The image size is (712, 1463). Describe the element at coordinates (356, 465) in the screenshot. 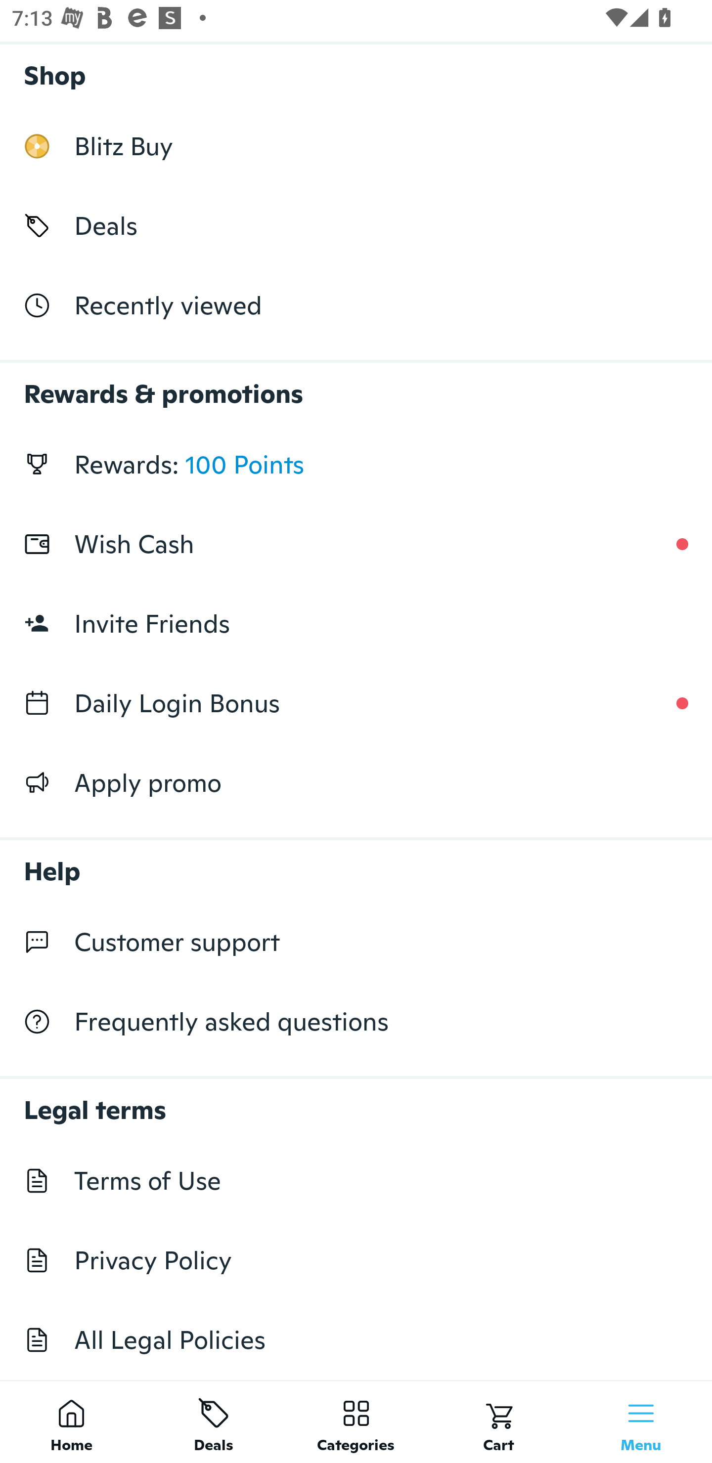

I see `Rewards: 100 Points` at that location.